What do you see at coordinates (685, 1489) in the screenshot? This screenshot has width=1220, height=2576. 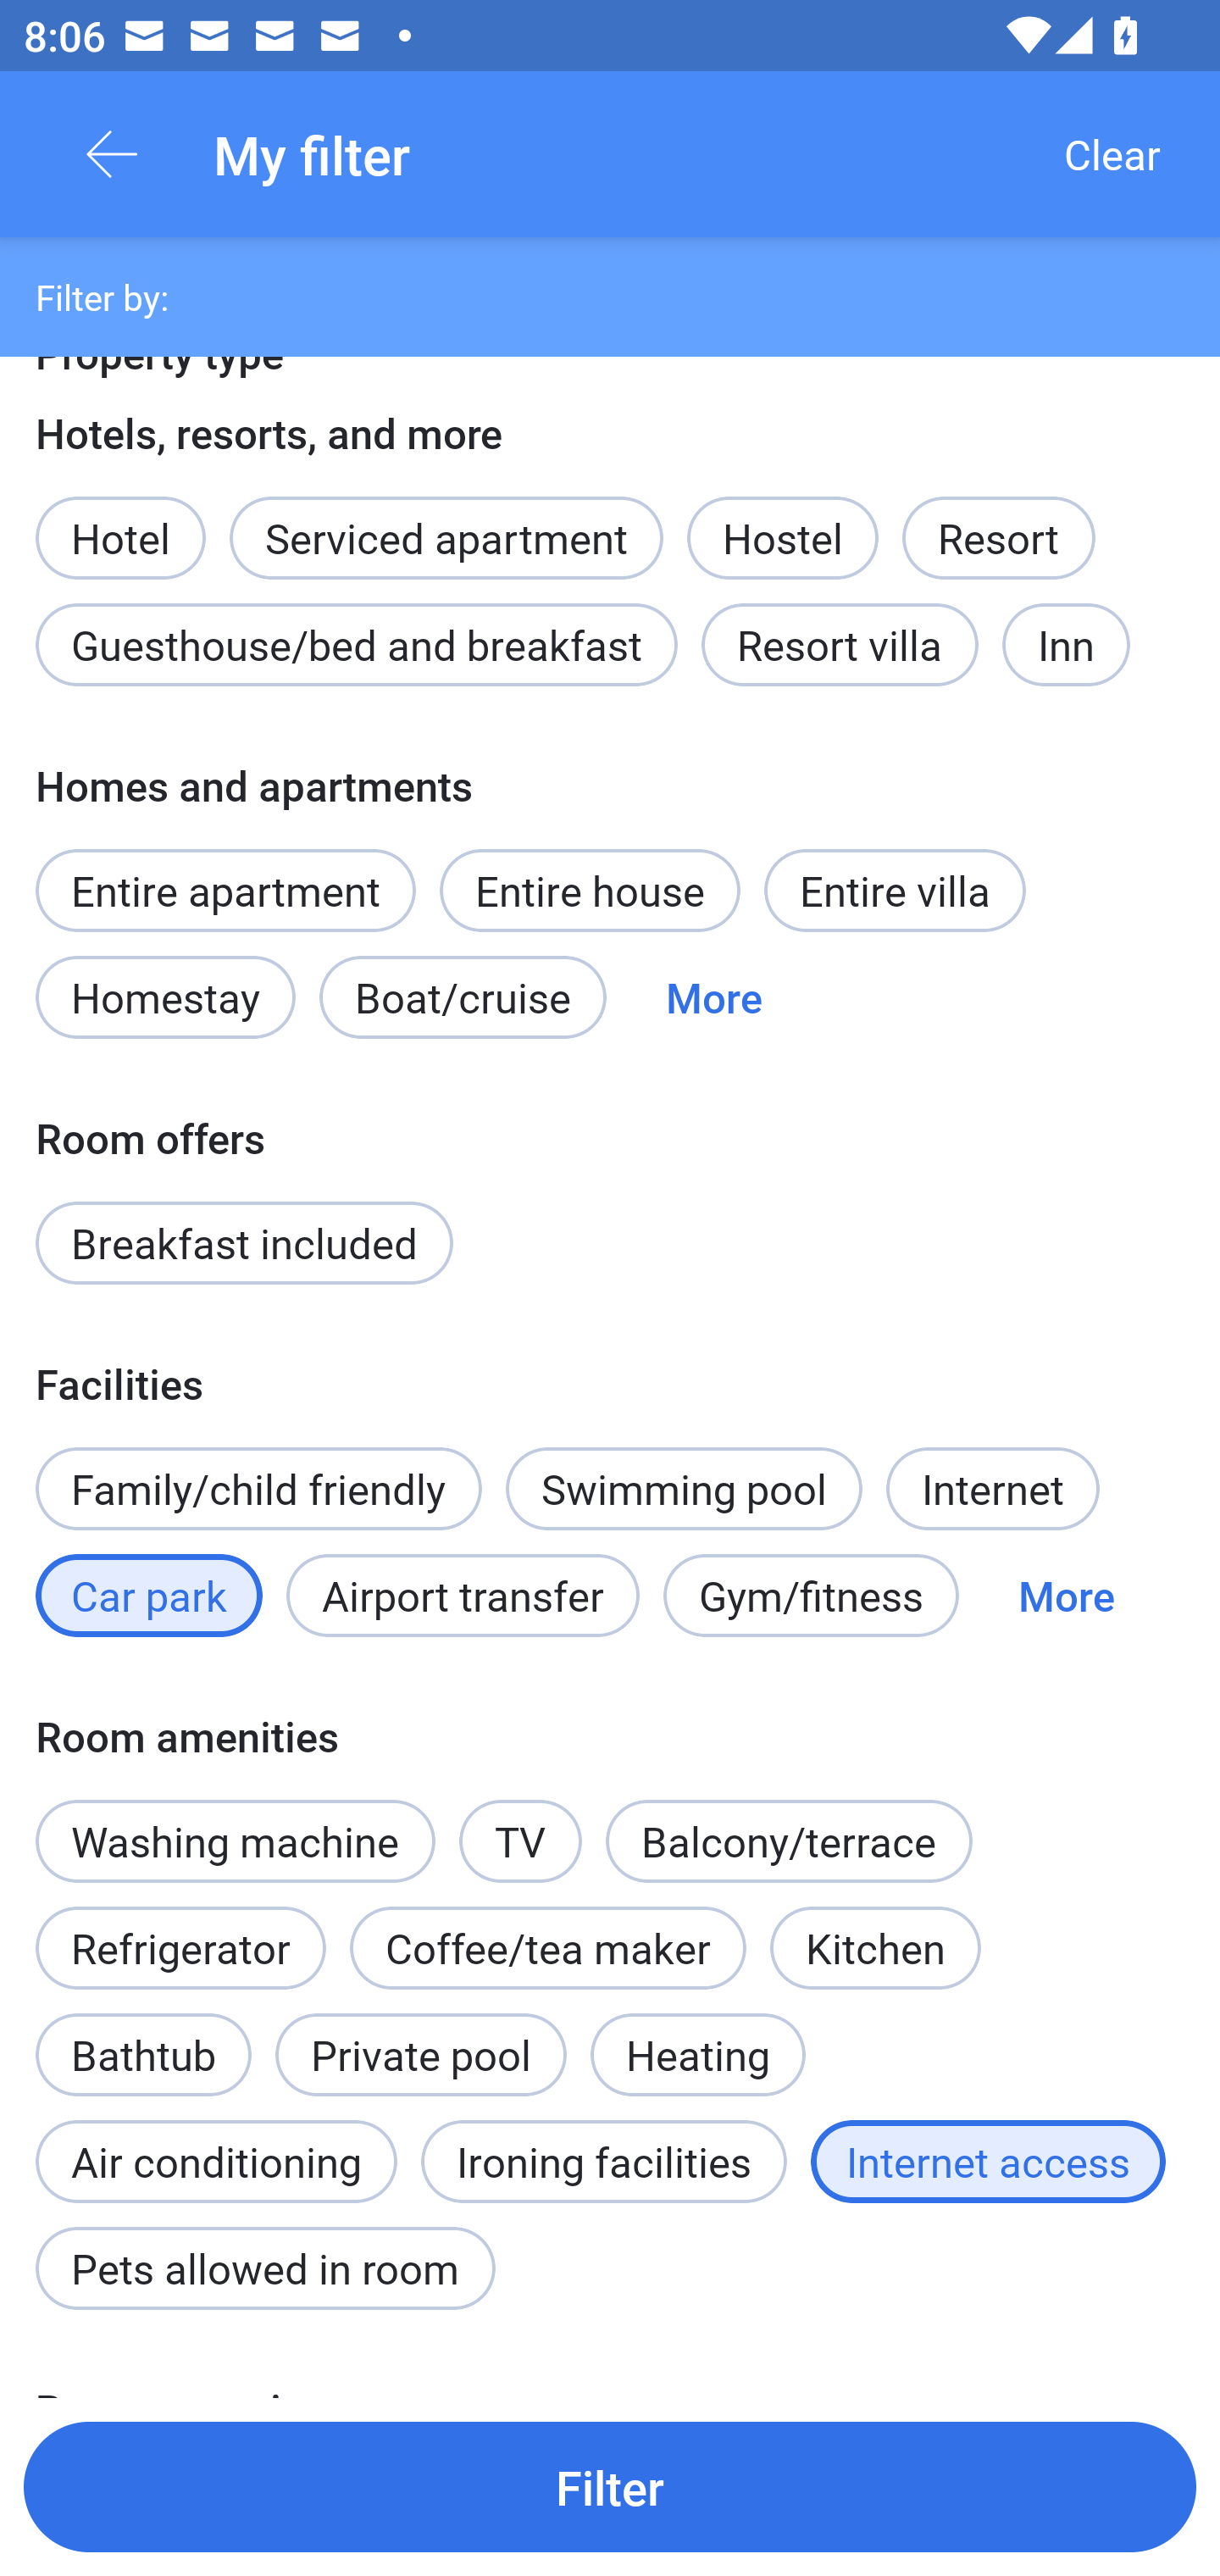 I see `Swimming pool` at bounding box center [685, 1489].